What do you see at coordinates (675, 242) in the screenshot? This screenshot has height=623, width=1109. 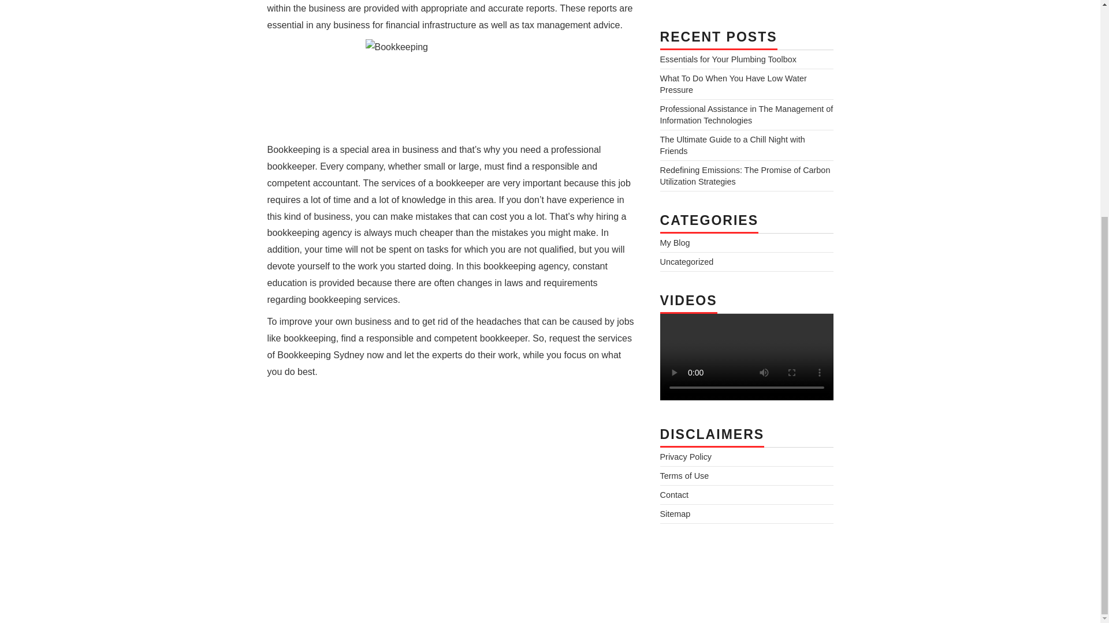 I see `My Blog` at bounding box center [675, 242].